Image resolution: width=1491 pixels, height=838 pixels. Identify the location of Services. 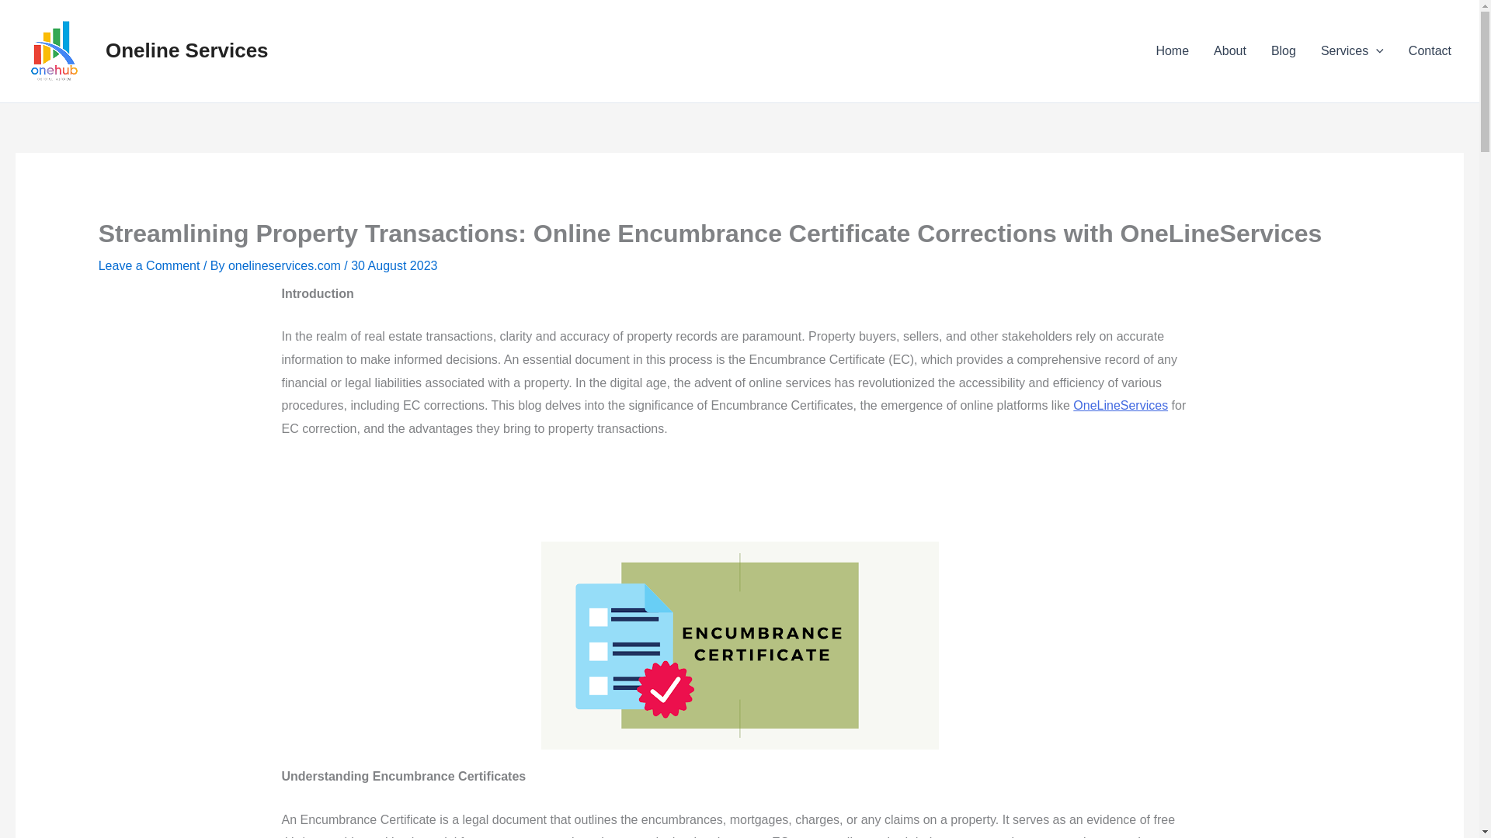
(1352, 50).